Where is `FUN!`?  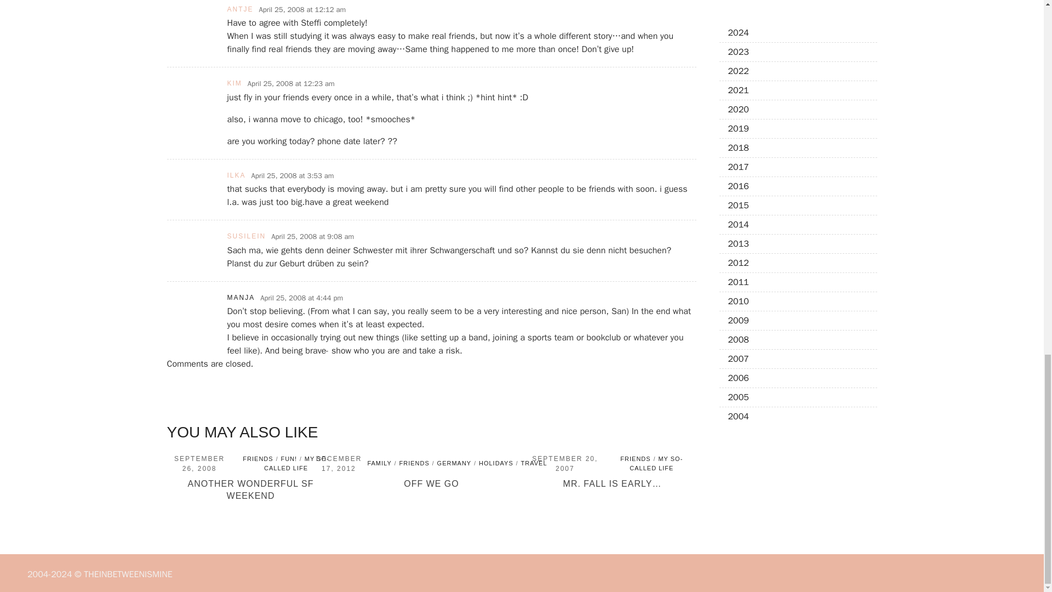
FUN! is located at coordinates (288, 458).